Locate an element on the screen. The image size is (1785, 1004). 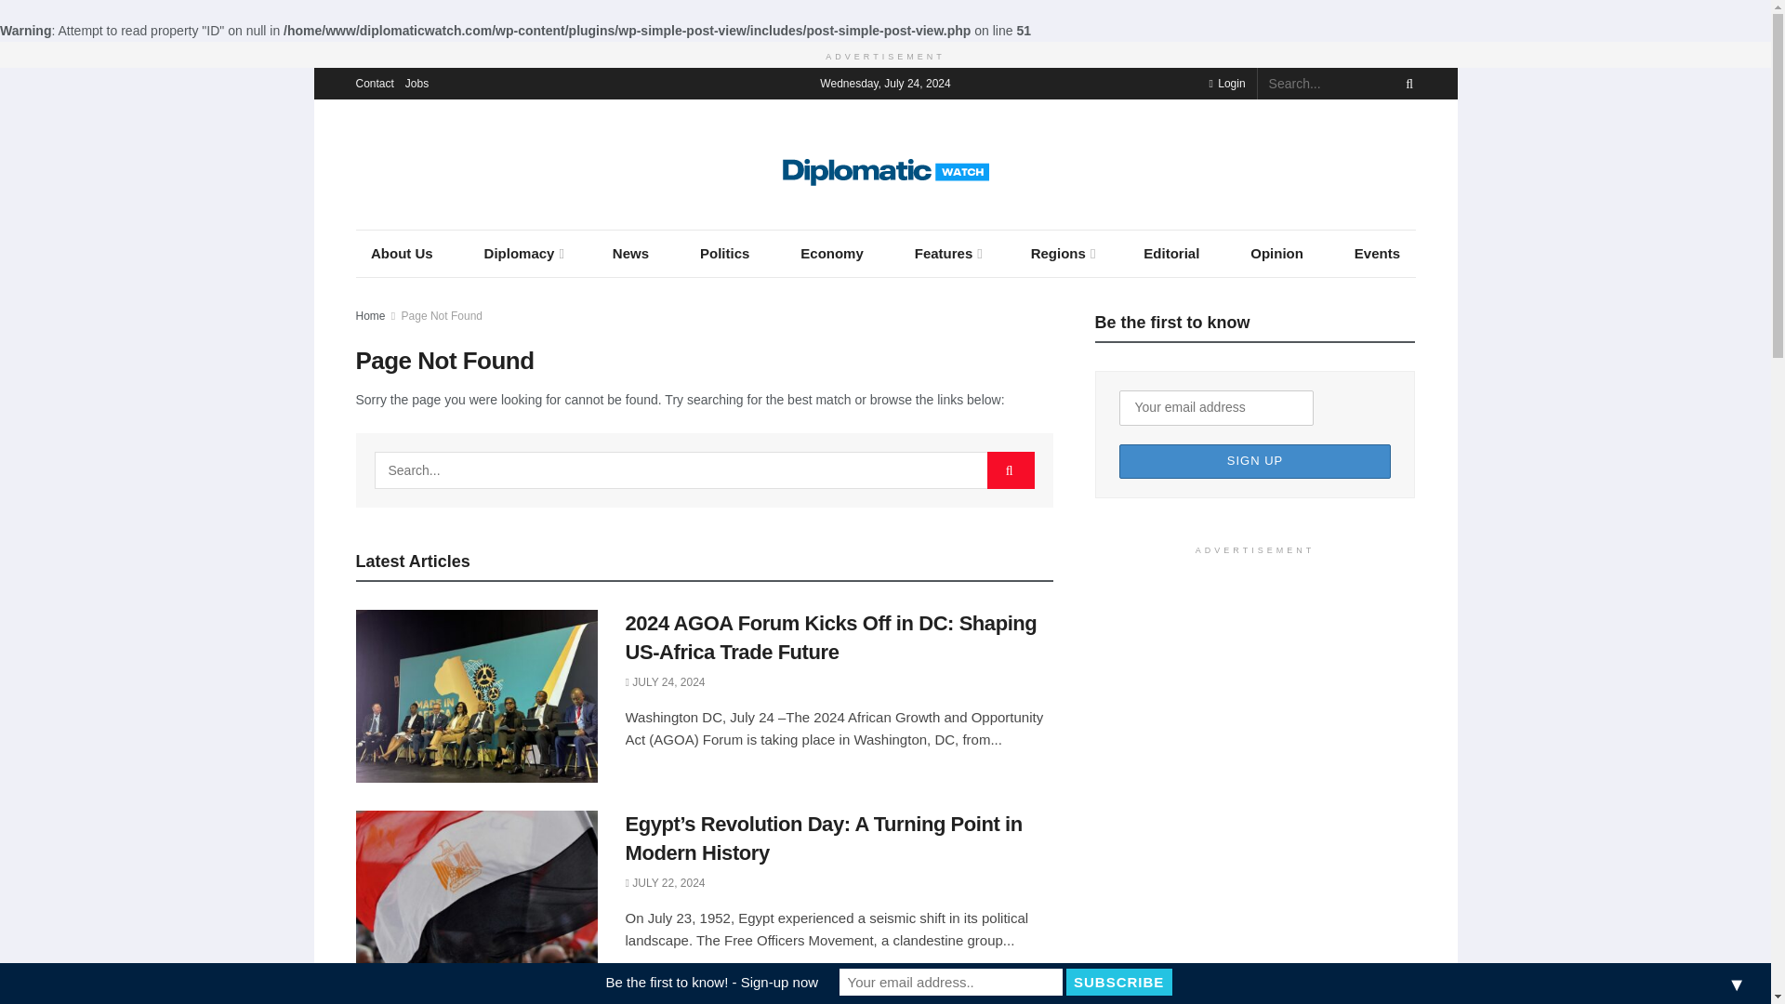
Diplomacy is located at coordinates (522, 253).